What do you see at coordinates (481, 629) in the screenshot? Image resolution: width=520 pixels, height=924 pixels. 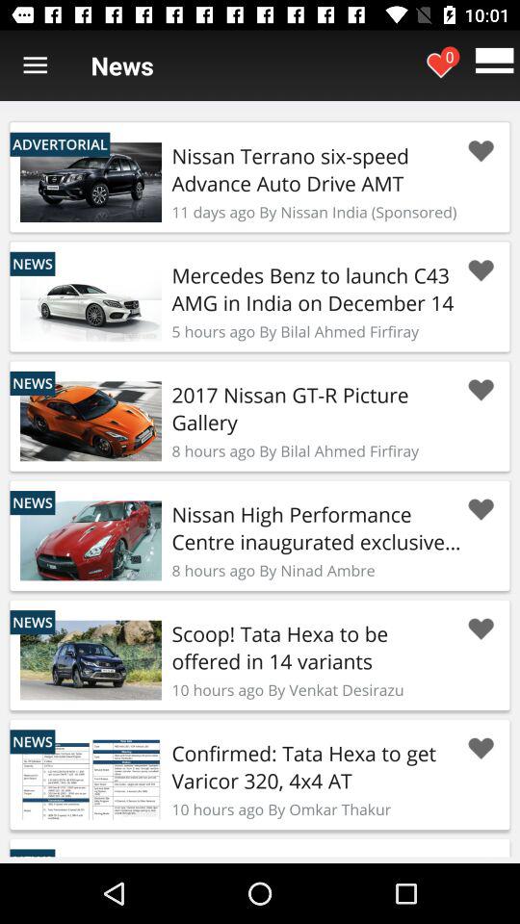 I see `favorite news` at bounding box center [481, 629].